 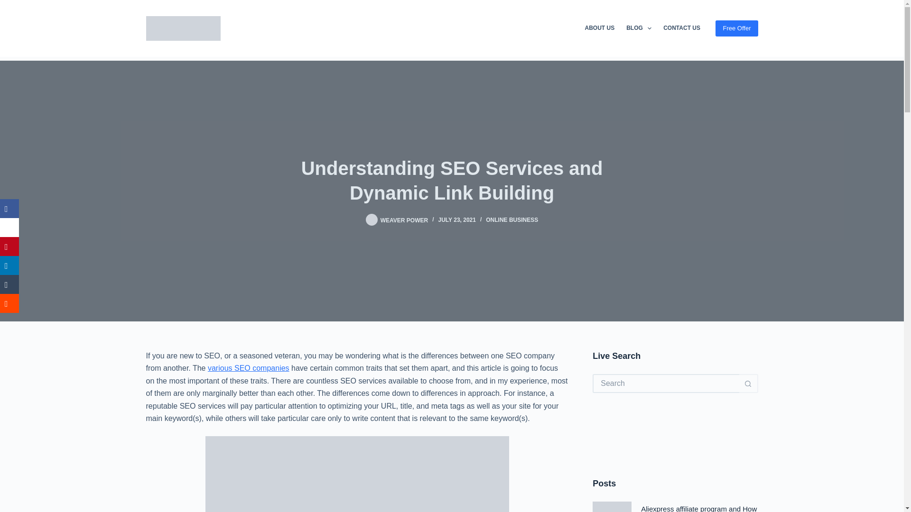 I want to click on Posts by Weaver Power, so click(x=404, y=219).